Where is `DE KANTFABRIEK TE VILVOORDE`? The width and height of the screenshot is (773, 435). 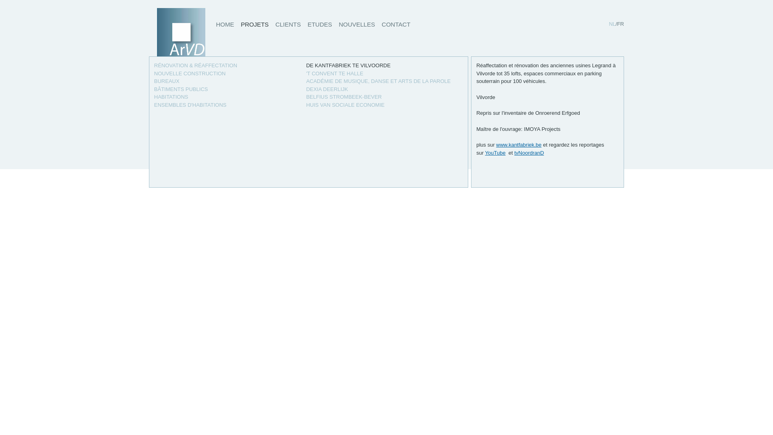 DE KANTFABRIEK TE VILVOORDE is located at coordinates (348, 65).